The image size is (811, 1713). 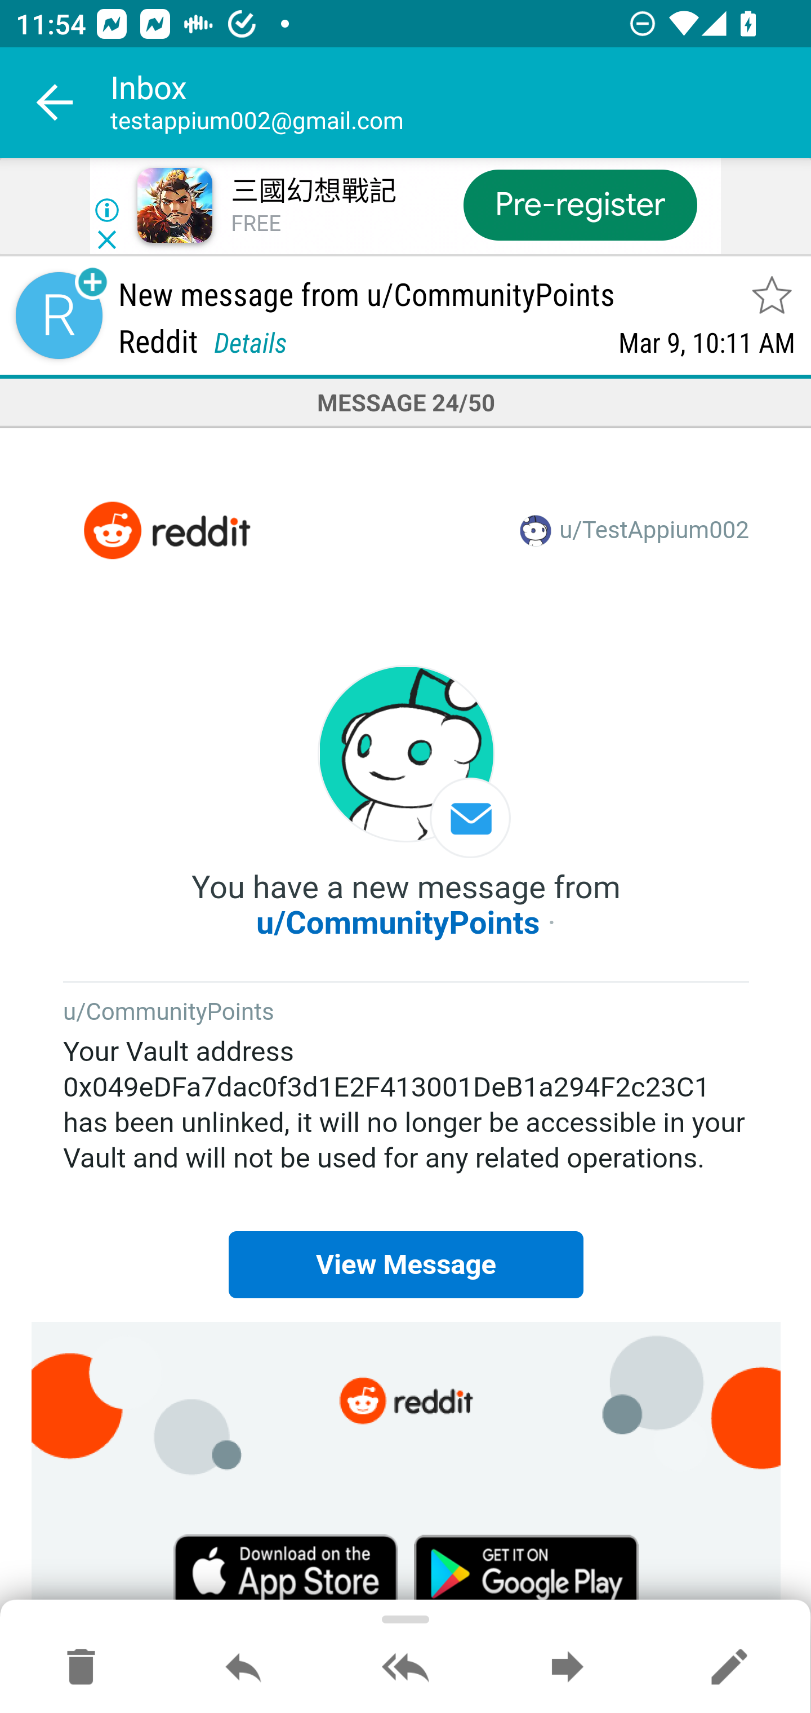 I want to click on 8oSRNznEcjfFEz10hD0jhnDrjJg-CZ6zTGBo1DUIwDE=343, so click(x=526, y=1570).